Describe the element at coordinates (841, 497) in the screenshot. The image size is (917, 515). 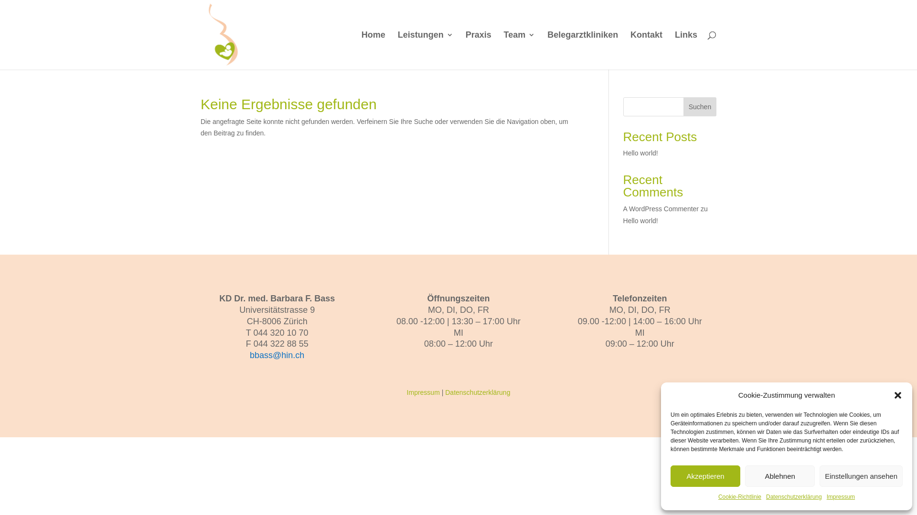
I see `Impressum` at that location.